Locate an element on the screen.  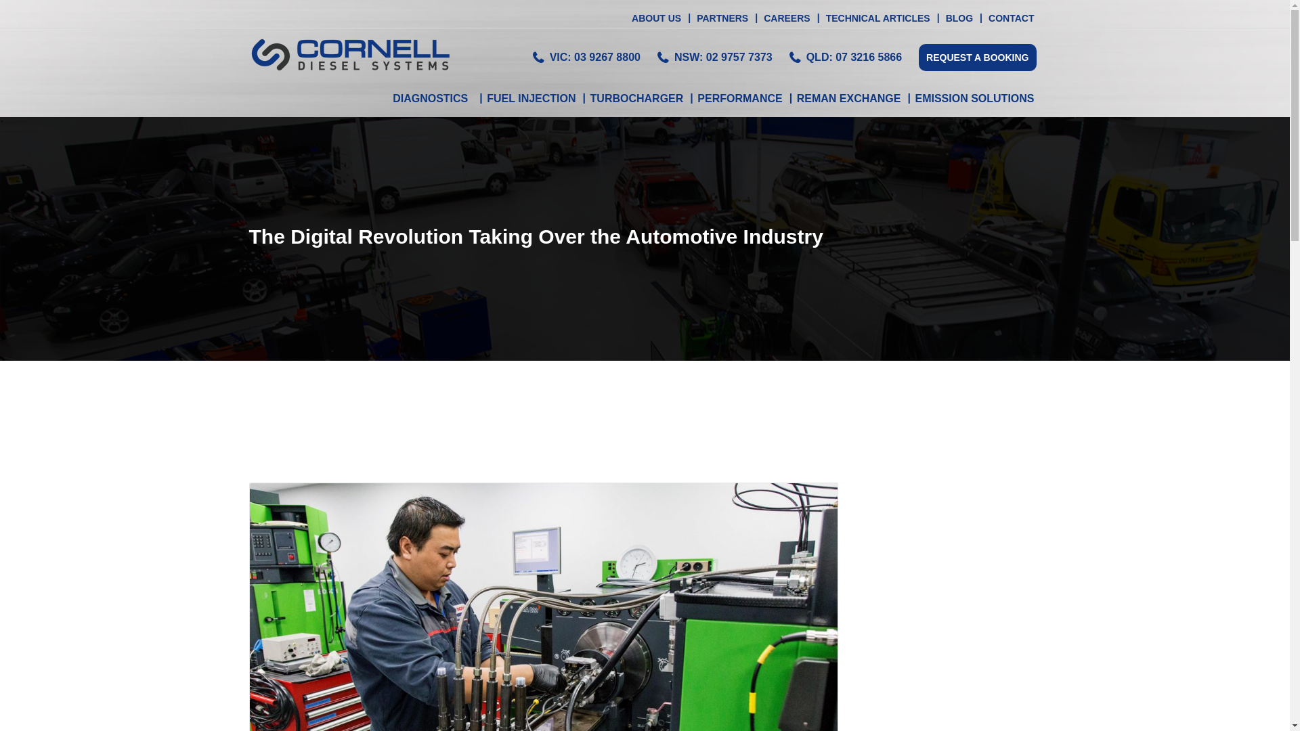
REMAN EXCHANGE is located at coordinates (849, 100).